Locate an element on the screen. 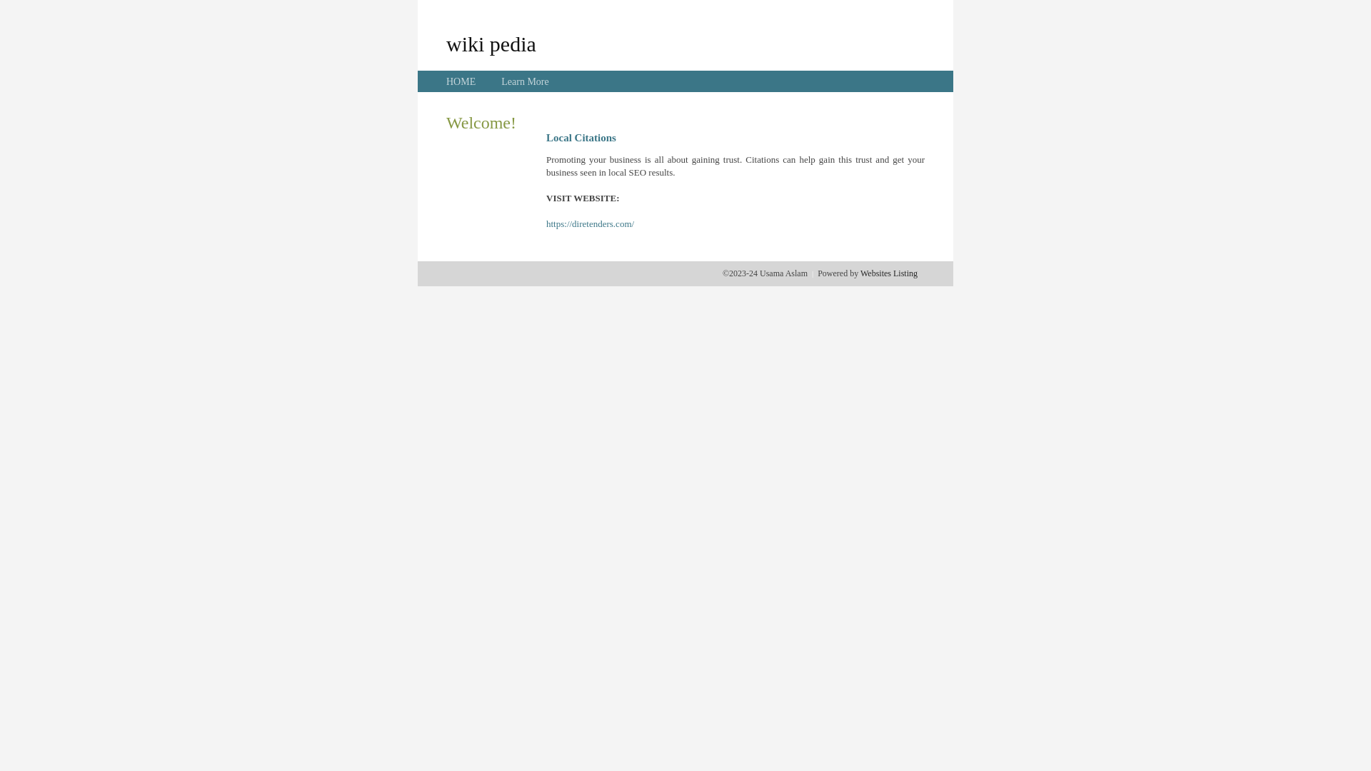 Image resolution: width=1371 pixels, height=771 pixels. HOME is located at coordinates (461, 81).